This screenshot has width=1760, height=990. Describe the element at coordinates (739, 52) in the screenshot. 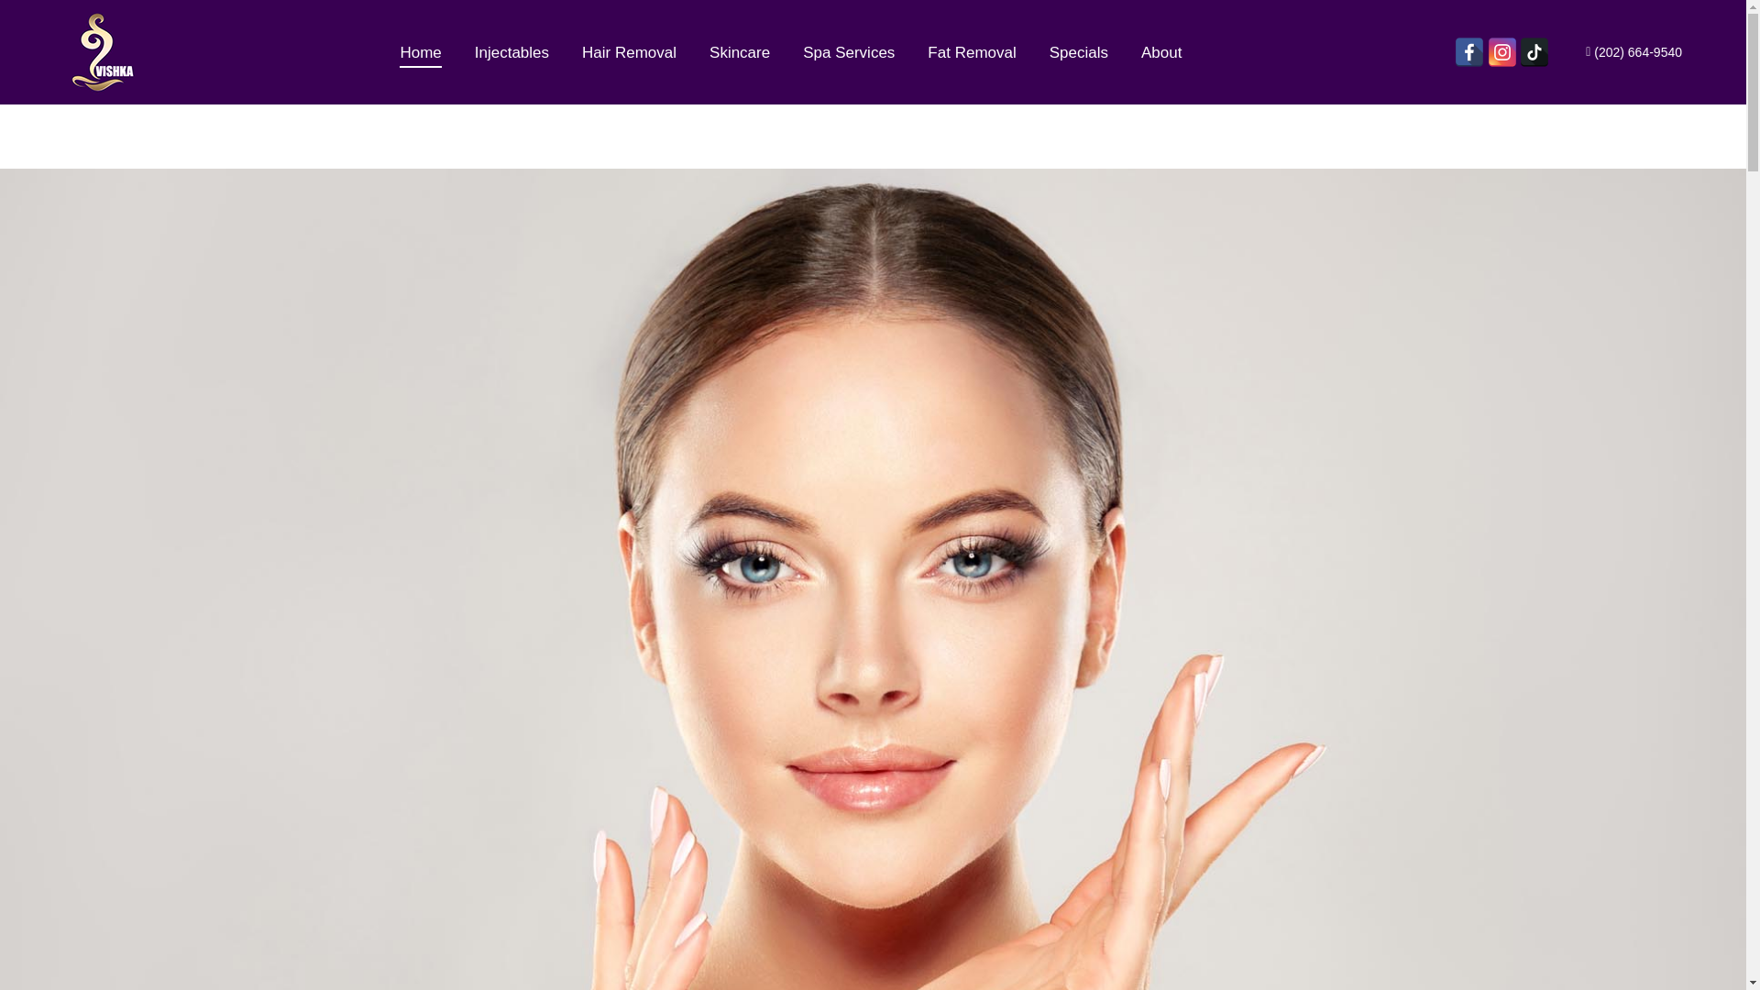

I see `Skincare` at that location.